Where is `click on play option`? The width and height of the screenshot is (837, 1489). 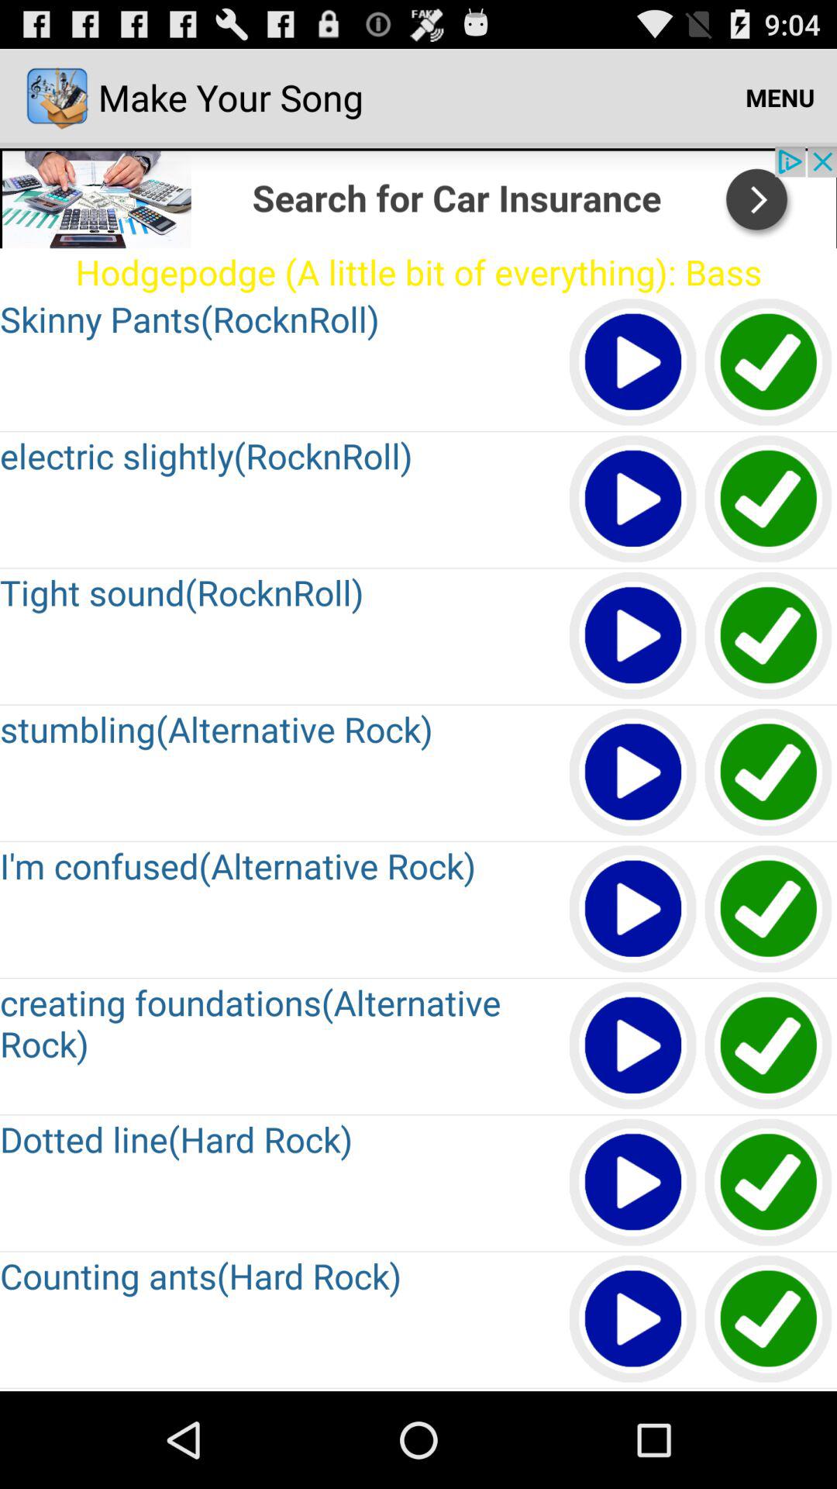 click on play option is located at coordinates (634, 1320).